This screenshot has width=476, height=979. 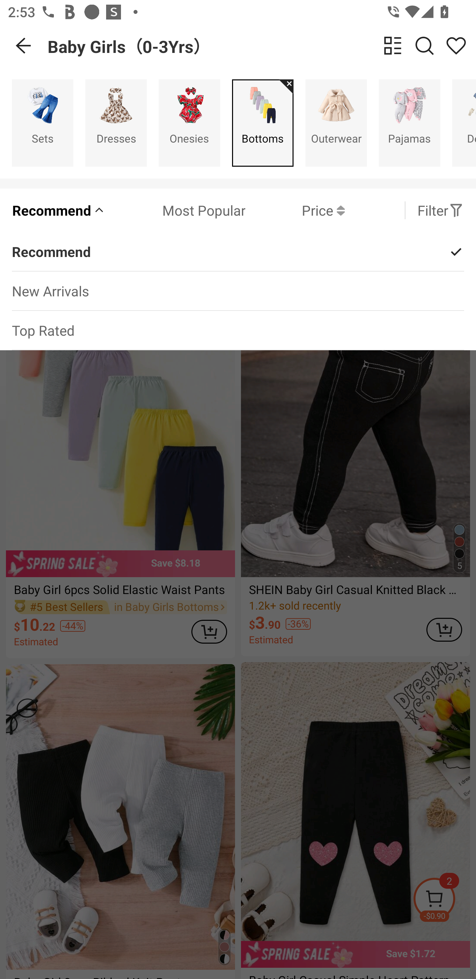 I want to click on Share, so click(x=456, y=45).